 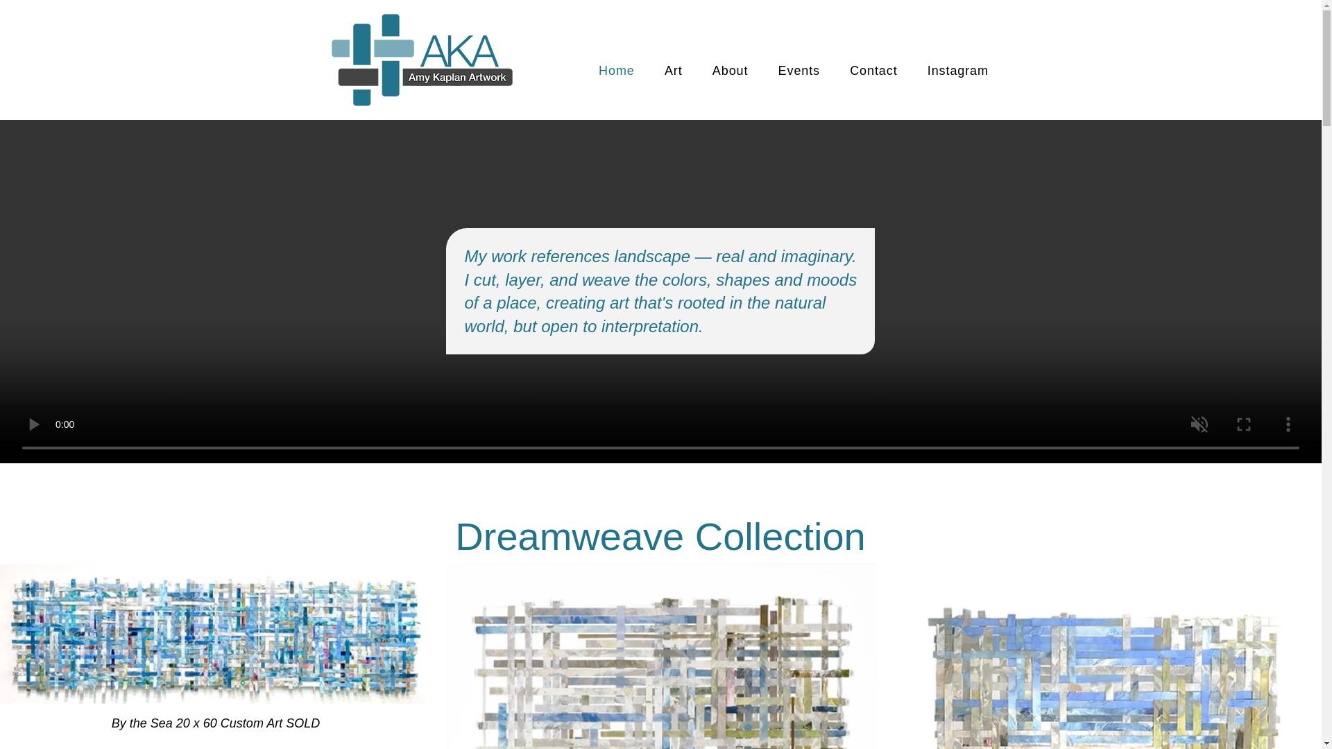 I want to click on Contact, so click(x=873, y=71).